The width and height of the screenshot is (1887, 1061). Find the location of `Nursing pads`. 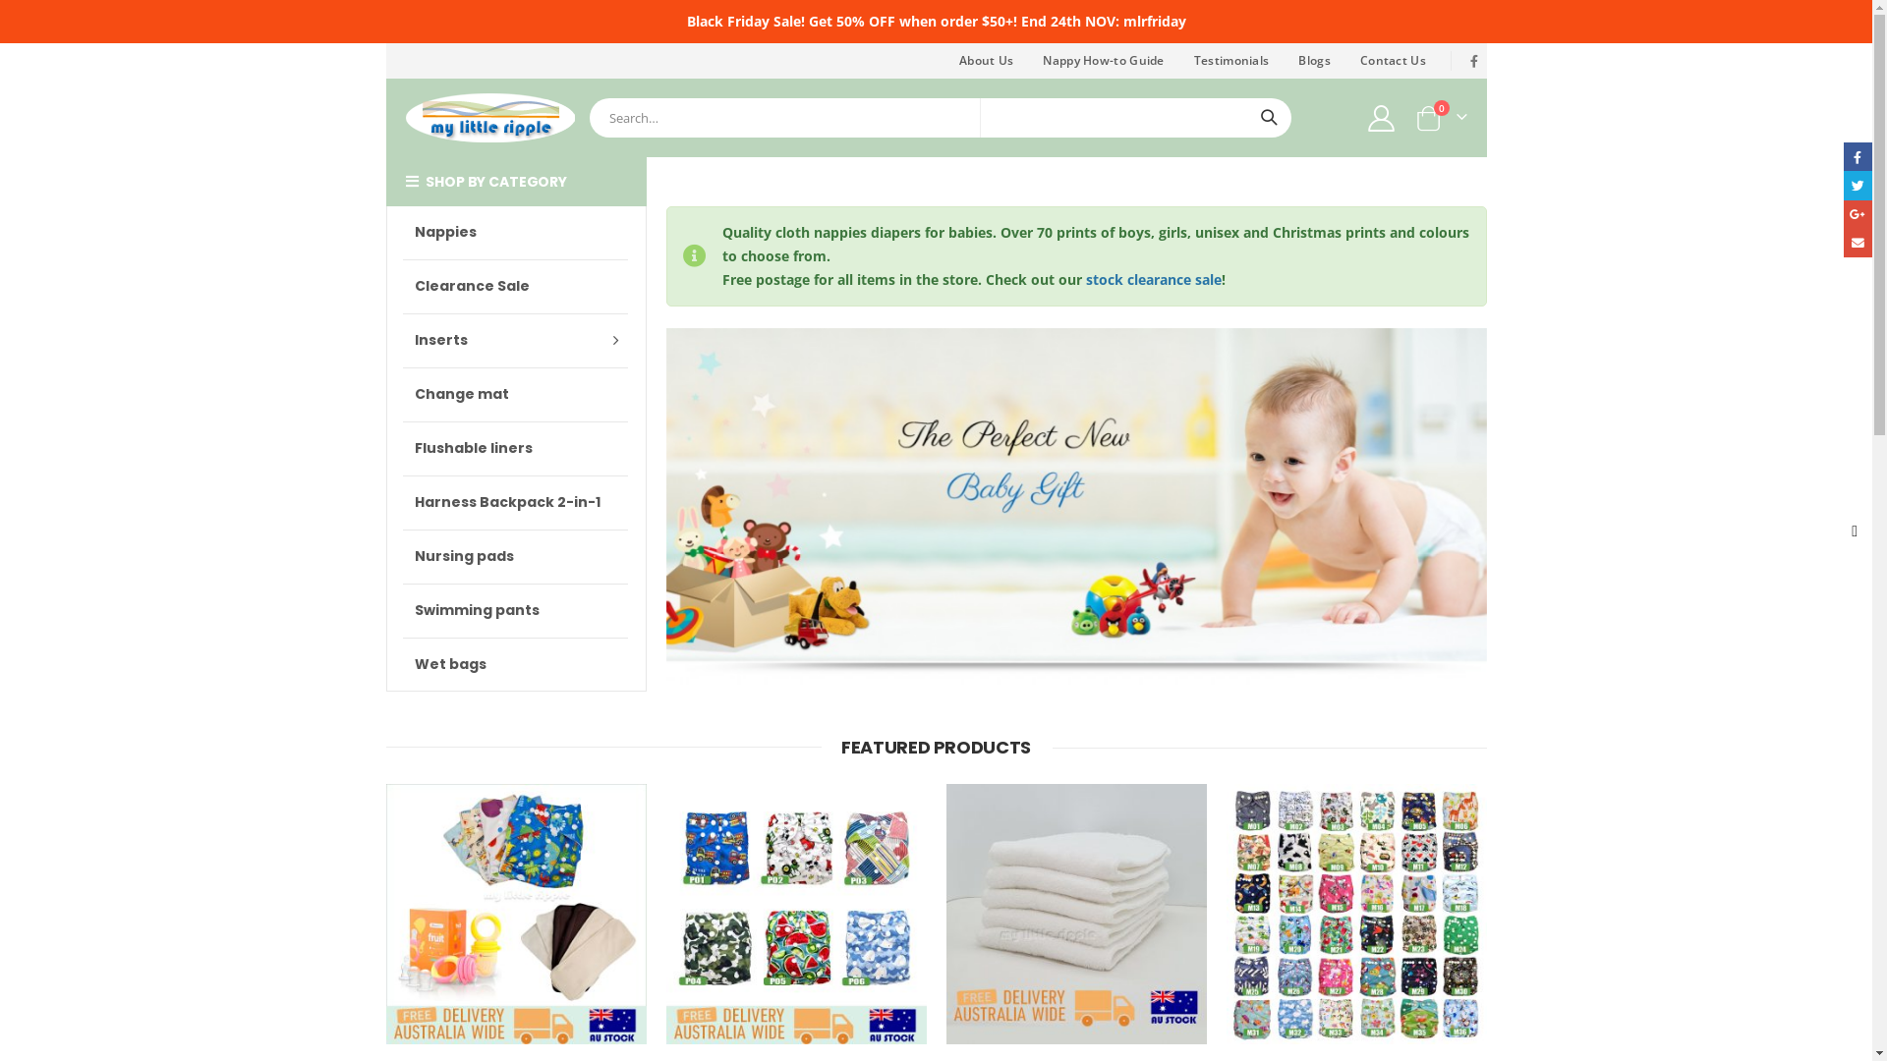

Nursing pads is located at coordinates (515, 556).